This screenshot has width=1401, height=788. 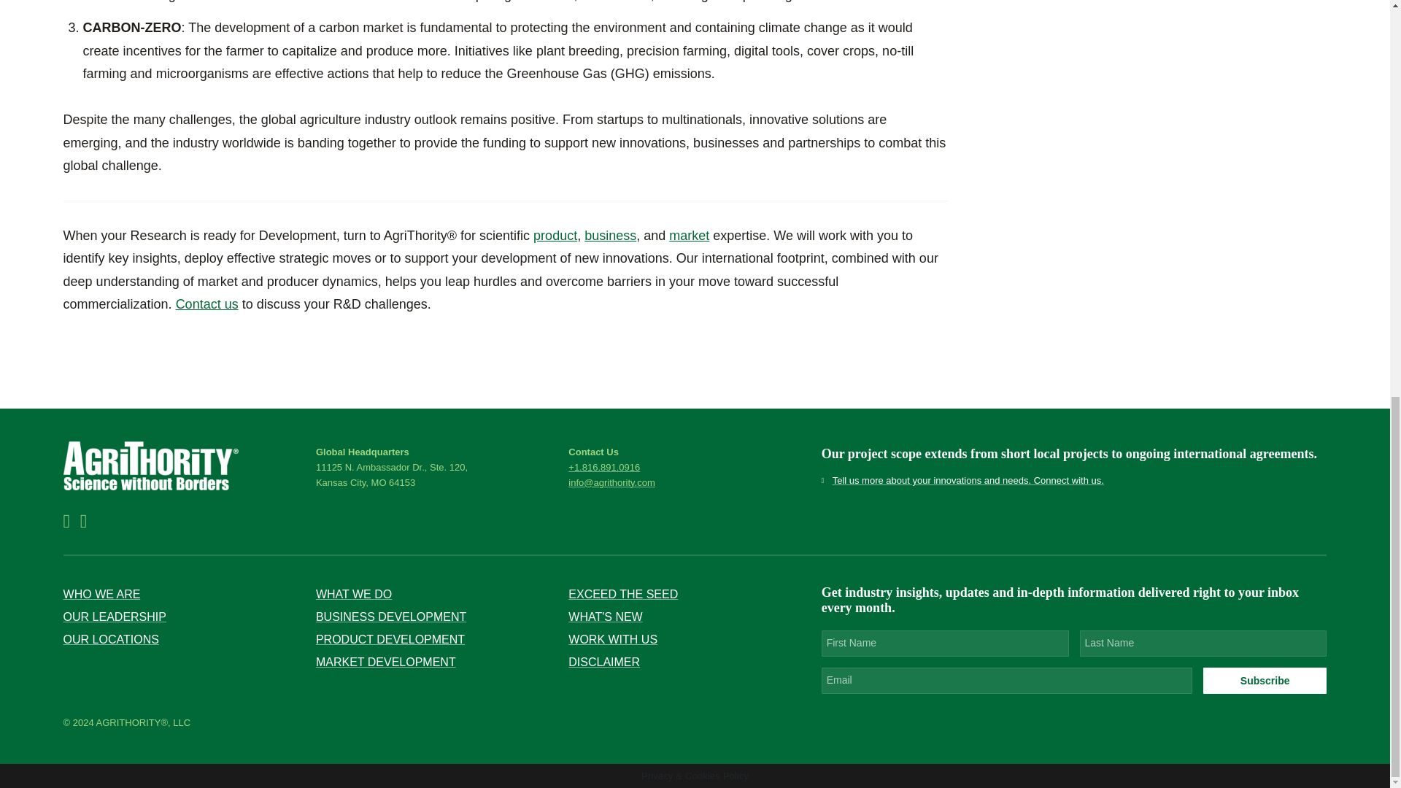 I want to click on product, so click(x=555, y=235).